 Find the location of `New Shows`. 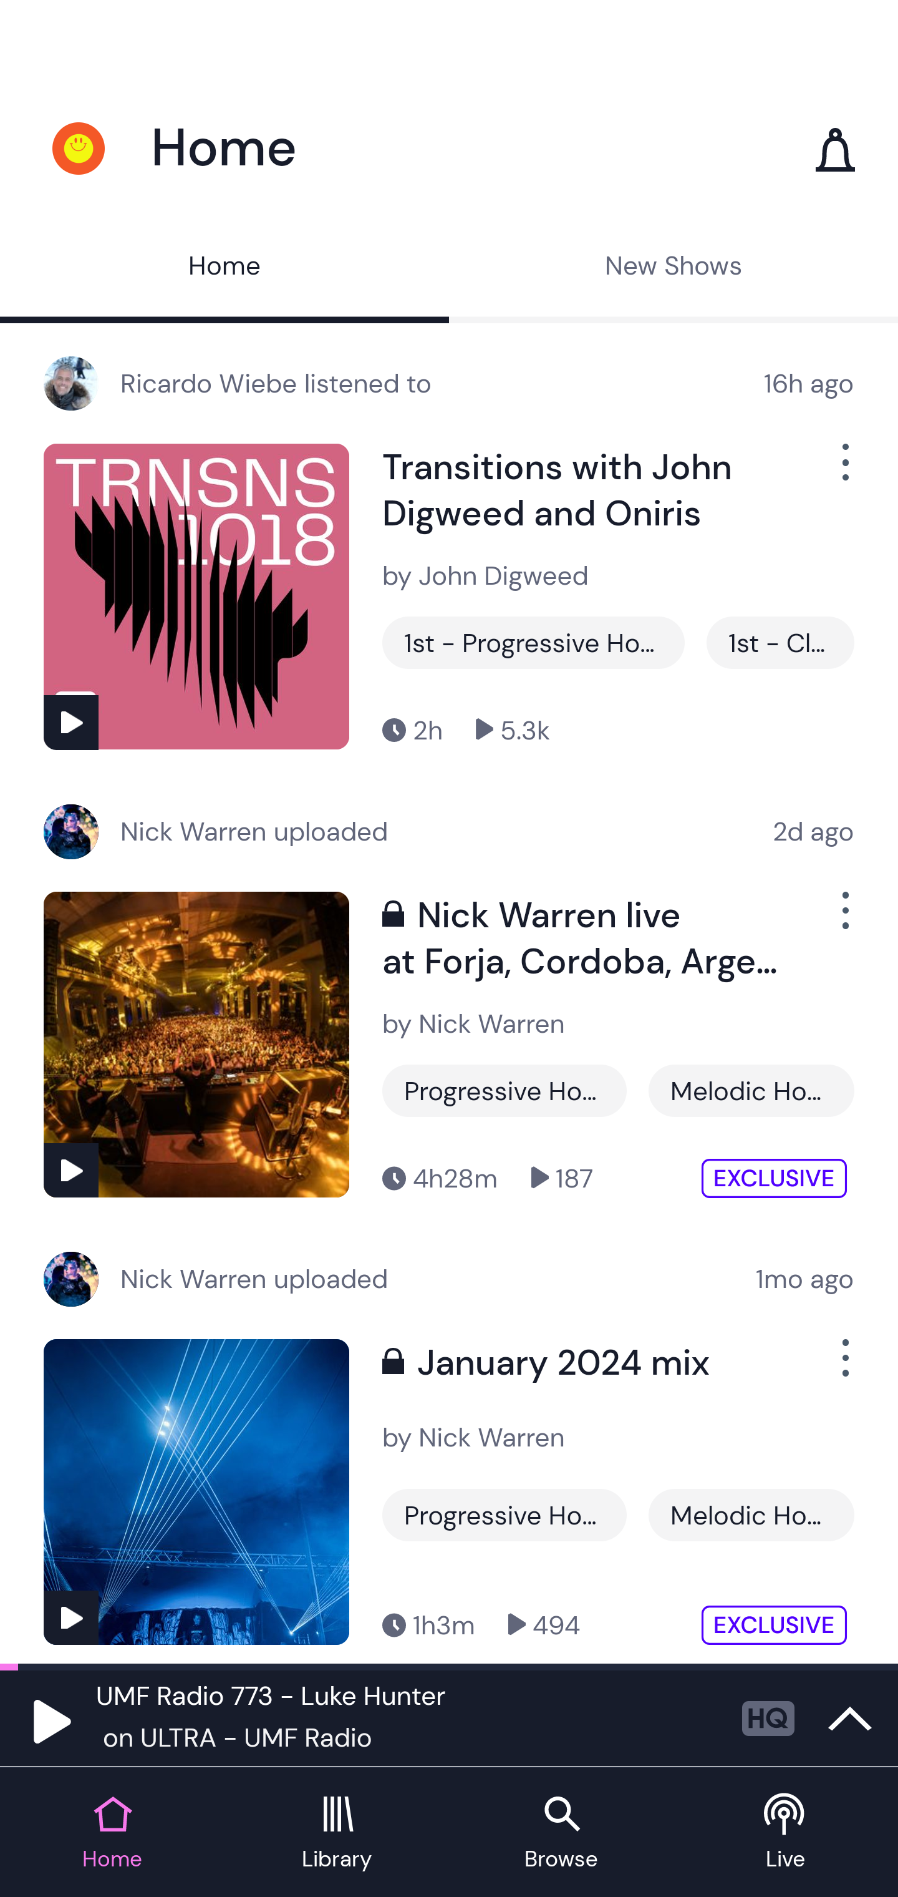

New Shows is located at coordinates (673, 268).